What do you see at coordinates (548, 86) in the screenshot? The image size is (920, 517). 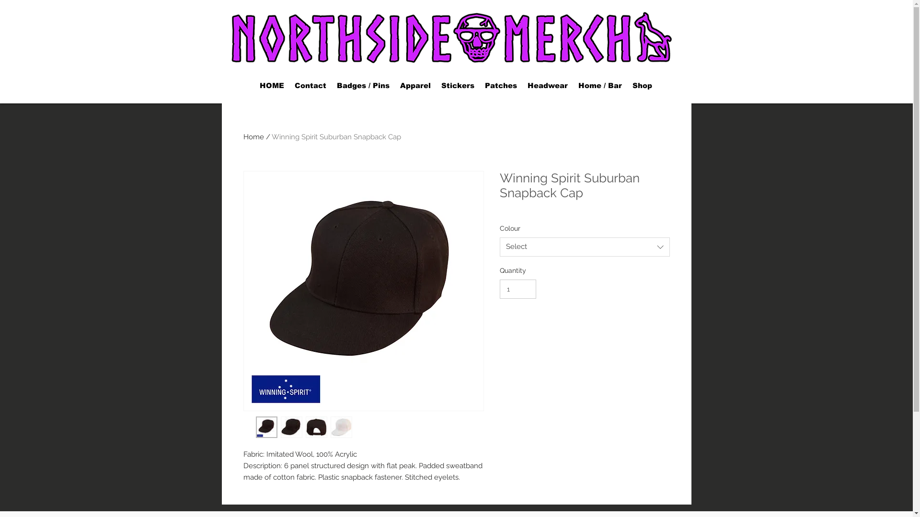 I see `Headwear` at bounding box center [548, 86].